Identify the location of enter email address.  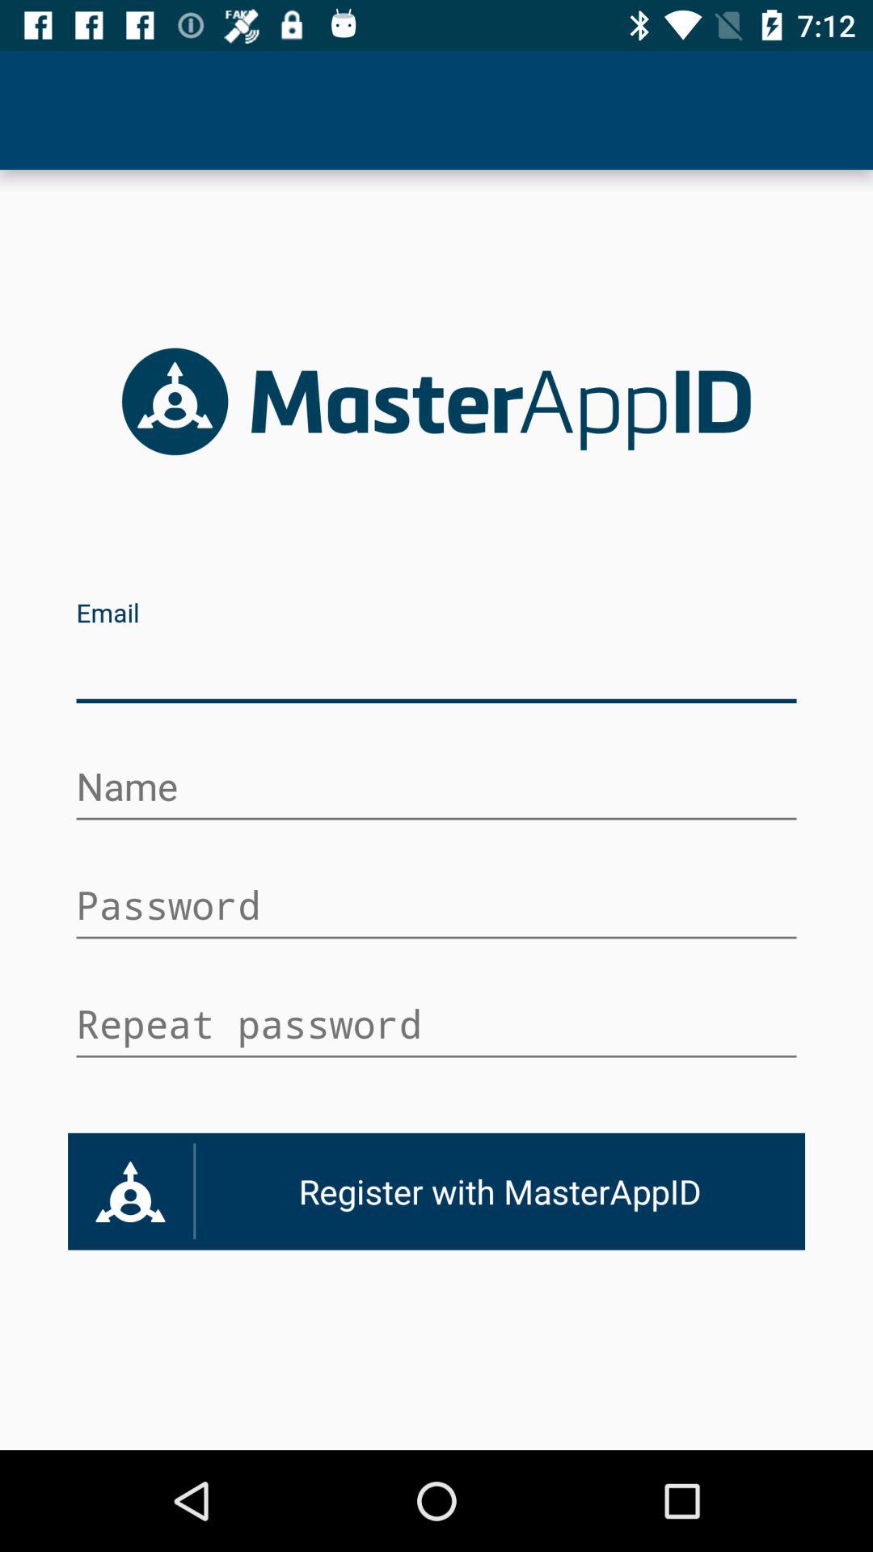
(436, 669).